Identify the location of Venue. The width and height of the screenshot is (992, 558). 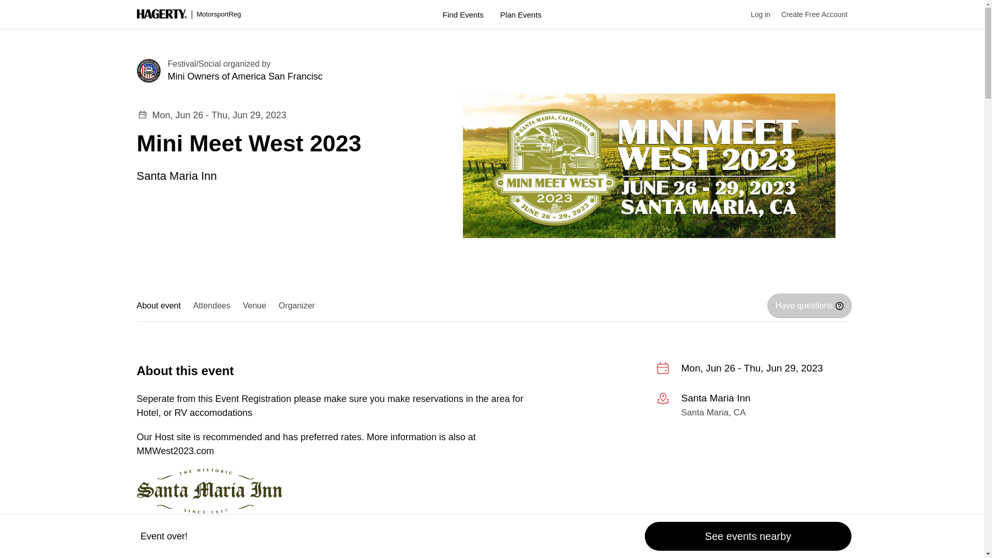
(254, 306).